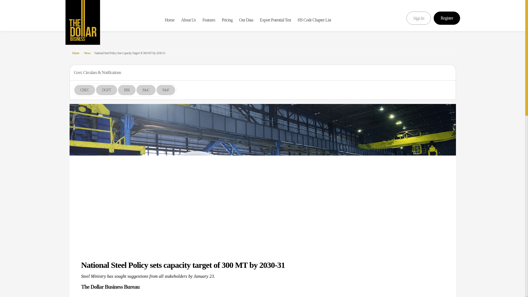  I want to click on Sign In, so click(419, 18).